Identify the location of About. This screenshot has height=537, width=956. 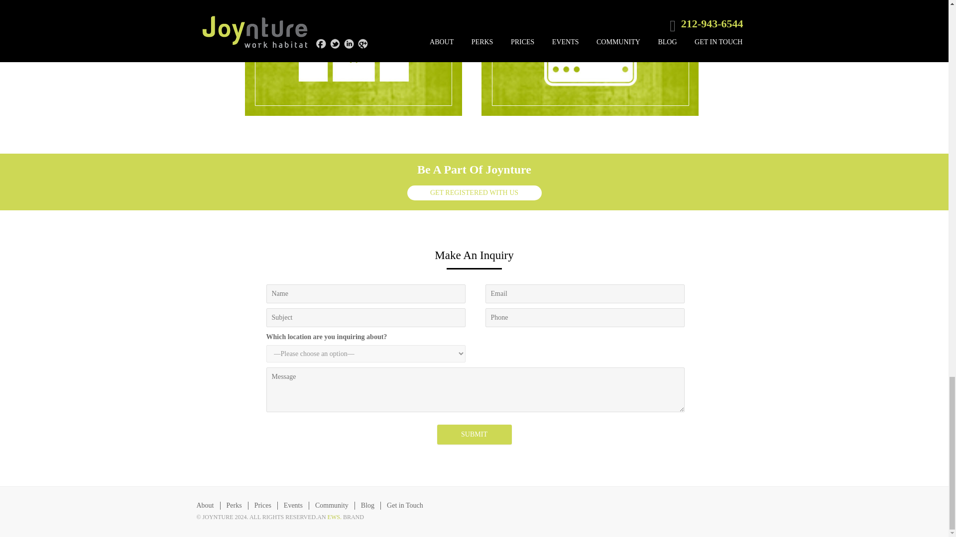
(204, 505).